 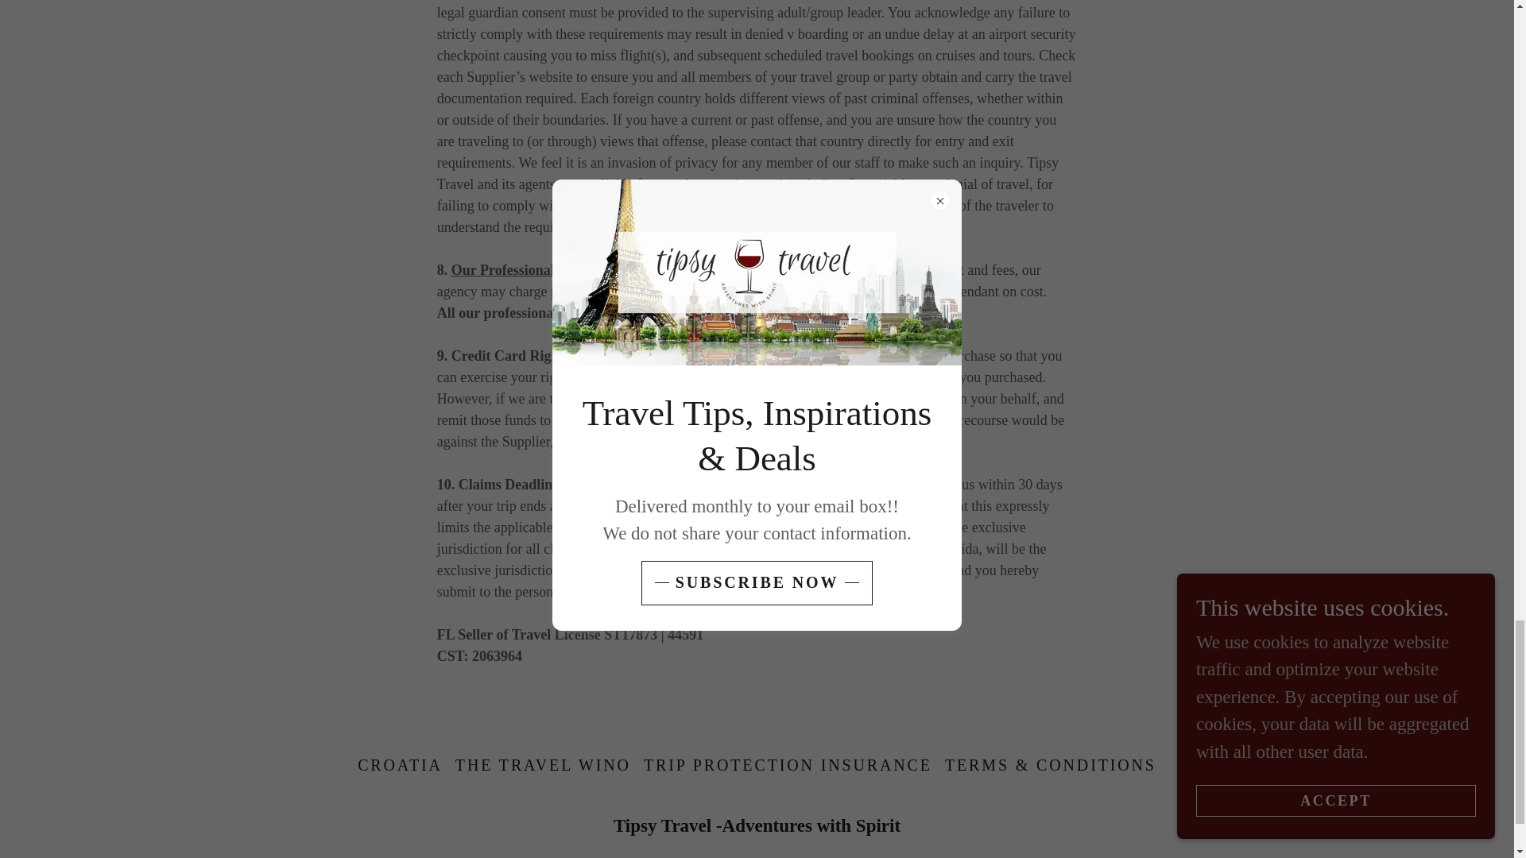 What do you see at coordinates (788, 764) in the screenshot?
I see `TRIP PROTECTION INSURANCE` at bounding box center [788, 764].